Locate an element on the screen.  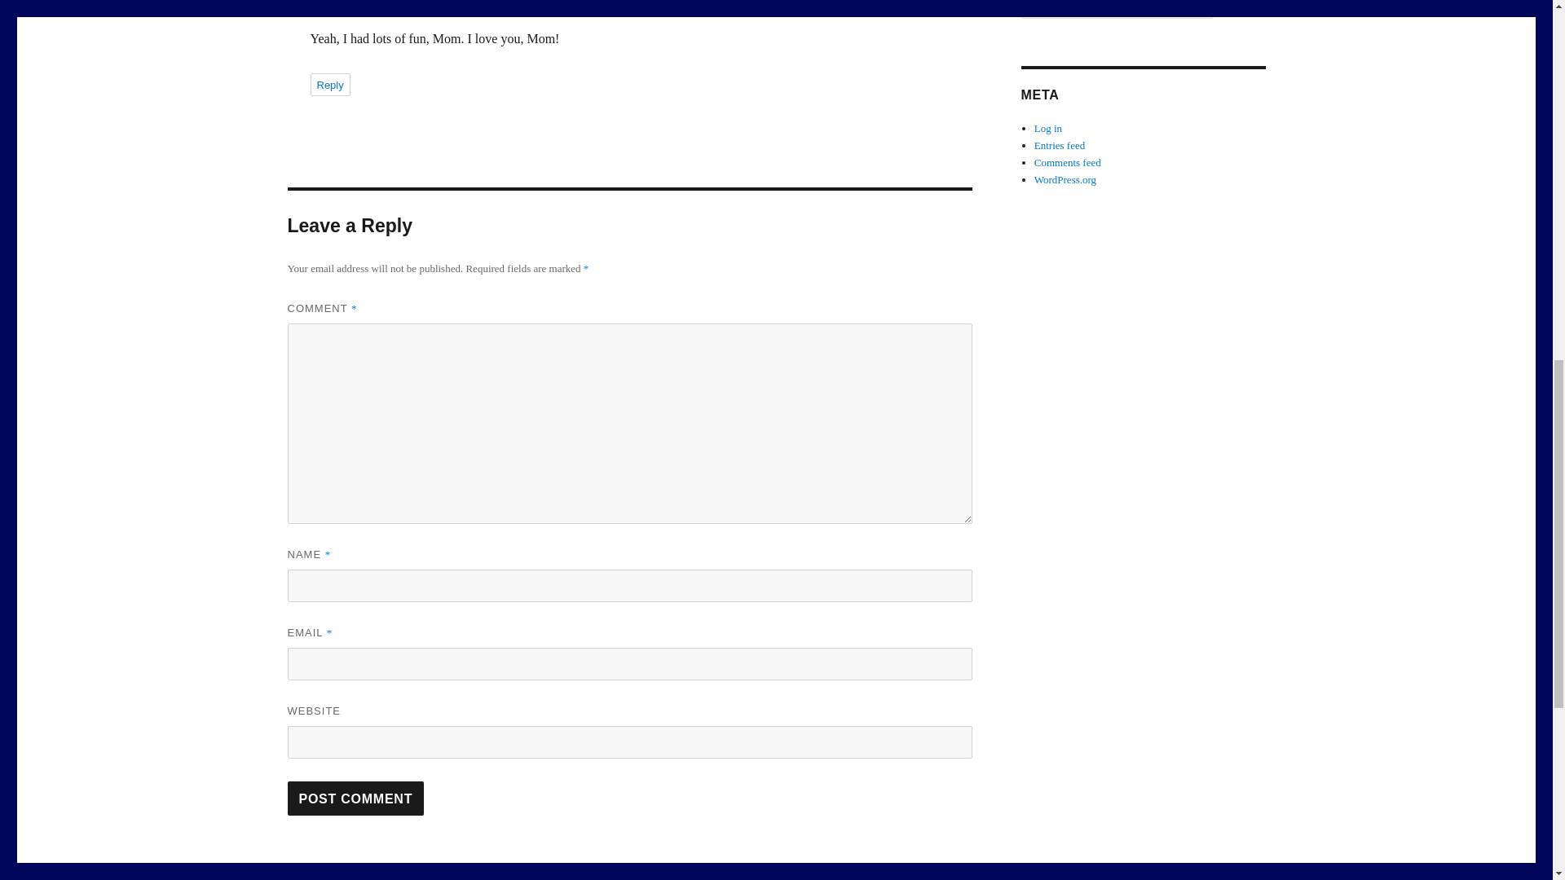
Entries feed is located at coordinates (1060, 145).